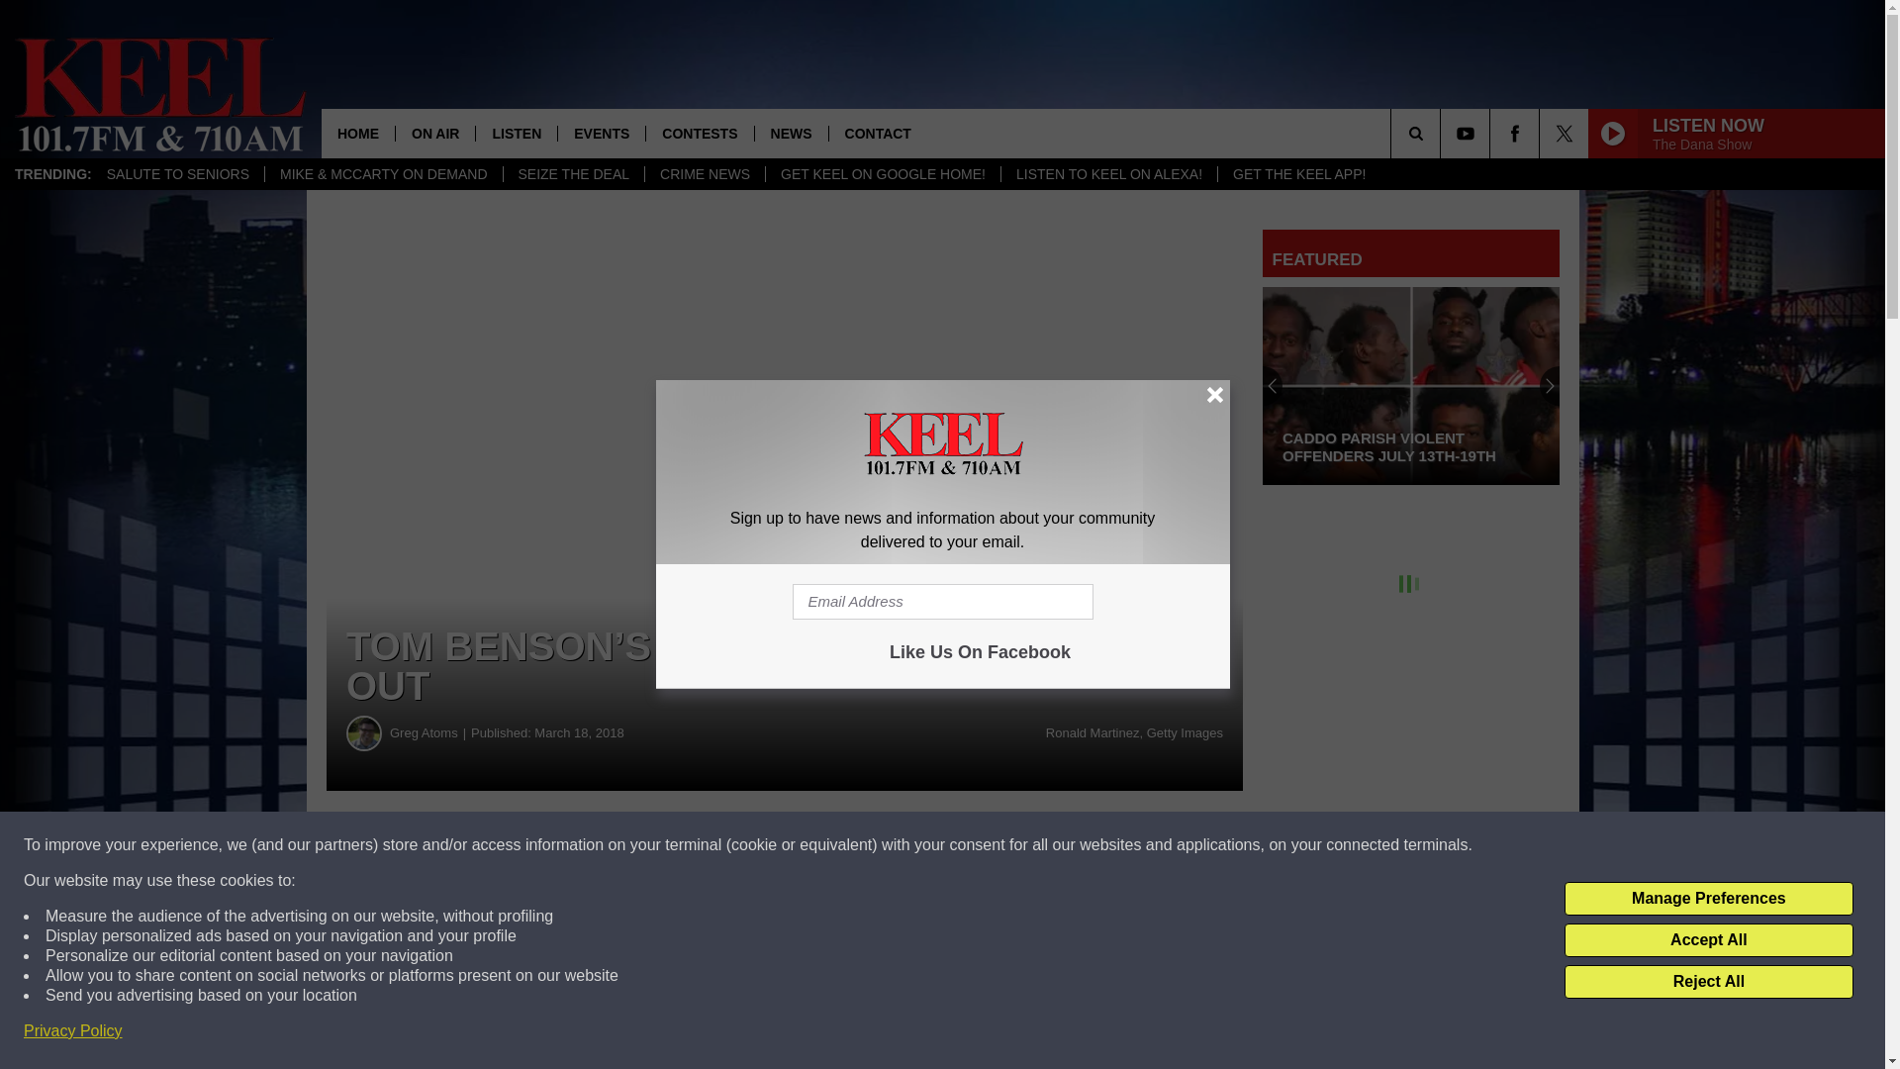 The image size is (1900, 1069). What do you see at coordinates (1443, 133) in the screenshot?
I see `SEARCH` at bounding box center [1443, 133].